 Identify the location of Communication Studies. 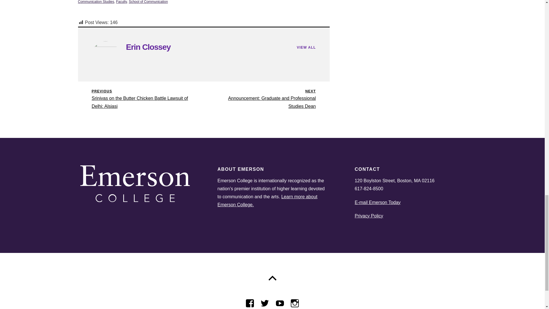
(96, 2).